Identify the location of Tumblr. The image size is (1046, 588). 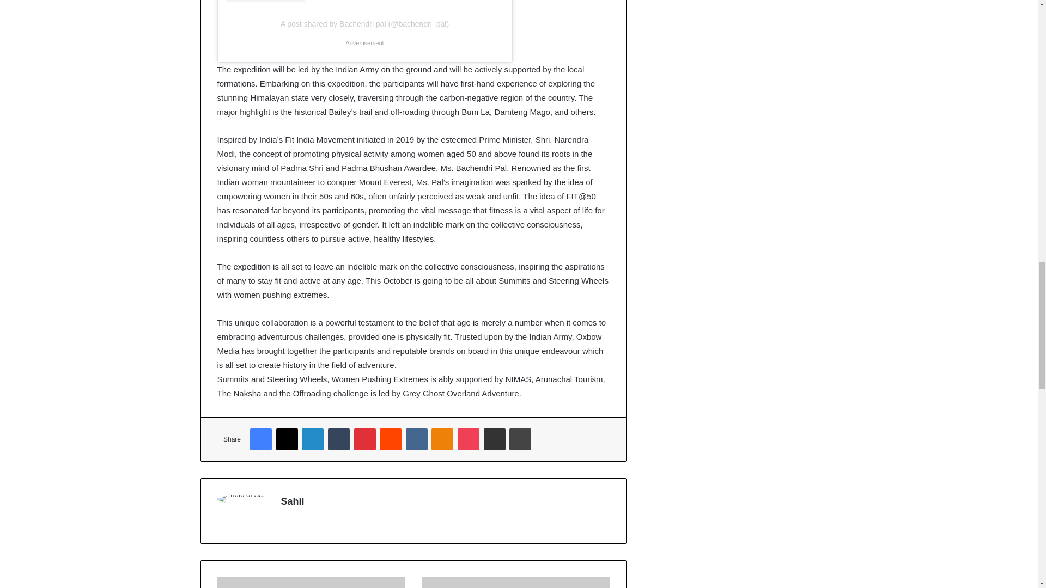
(339, 439).